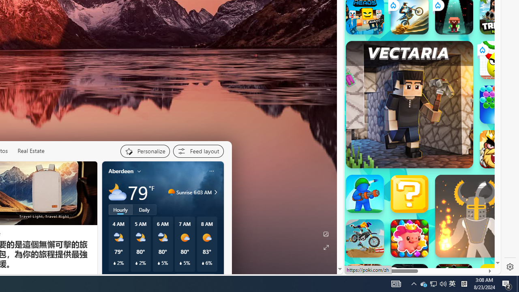 The image size is (519, 292). I want to click on Aberdeen, so click(121, 171).